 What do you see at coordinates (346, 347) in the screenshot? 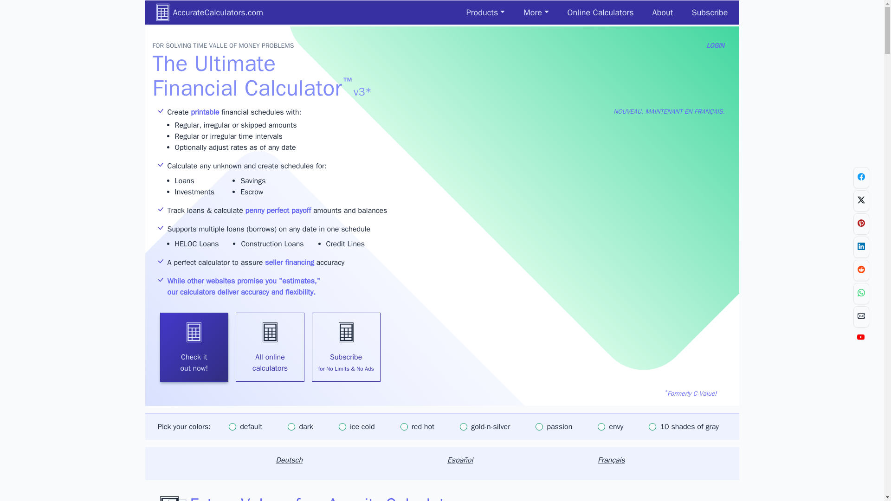
I see `Unlimited printing and file saving. More.` at bounding box center [346, 347].